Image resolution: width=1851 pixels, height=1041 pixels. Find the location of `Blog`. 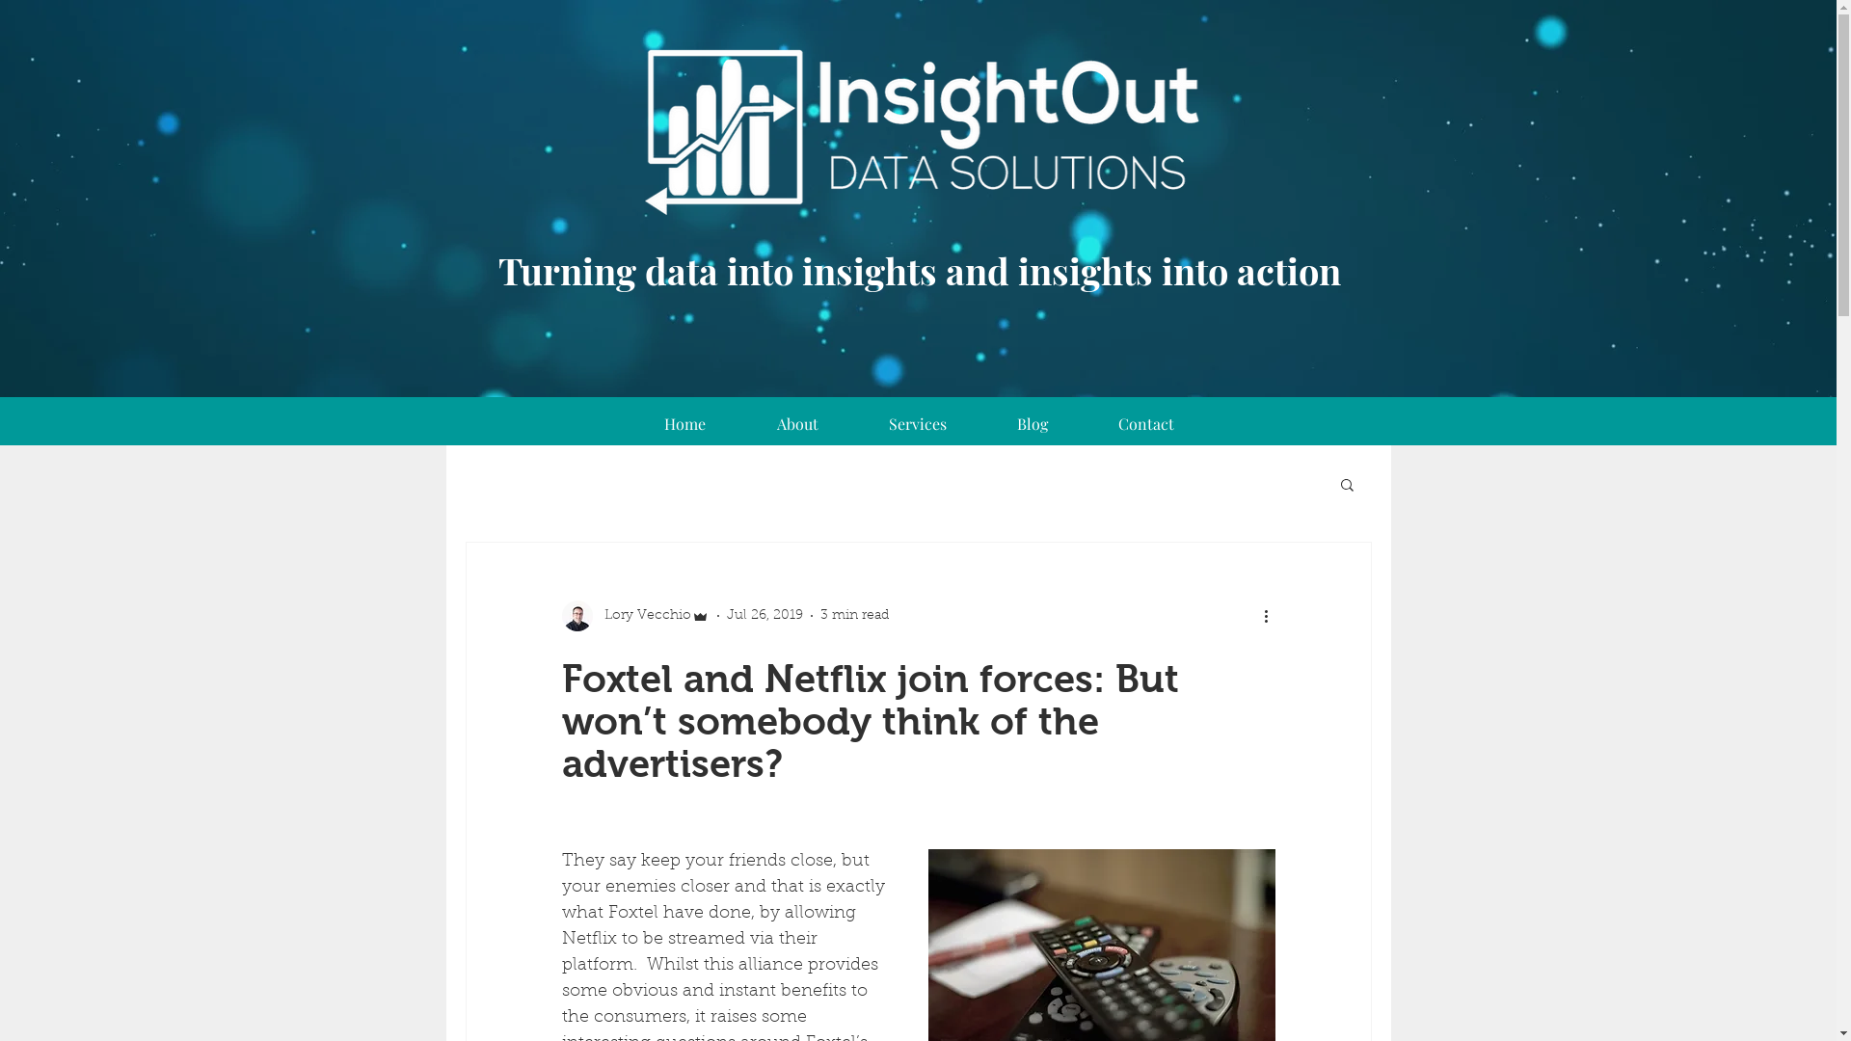

Blog is located at coordinates (1032, 424).